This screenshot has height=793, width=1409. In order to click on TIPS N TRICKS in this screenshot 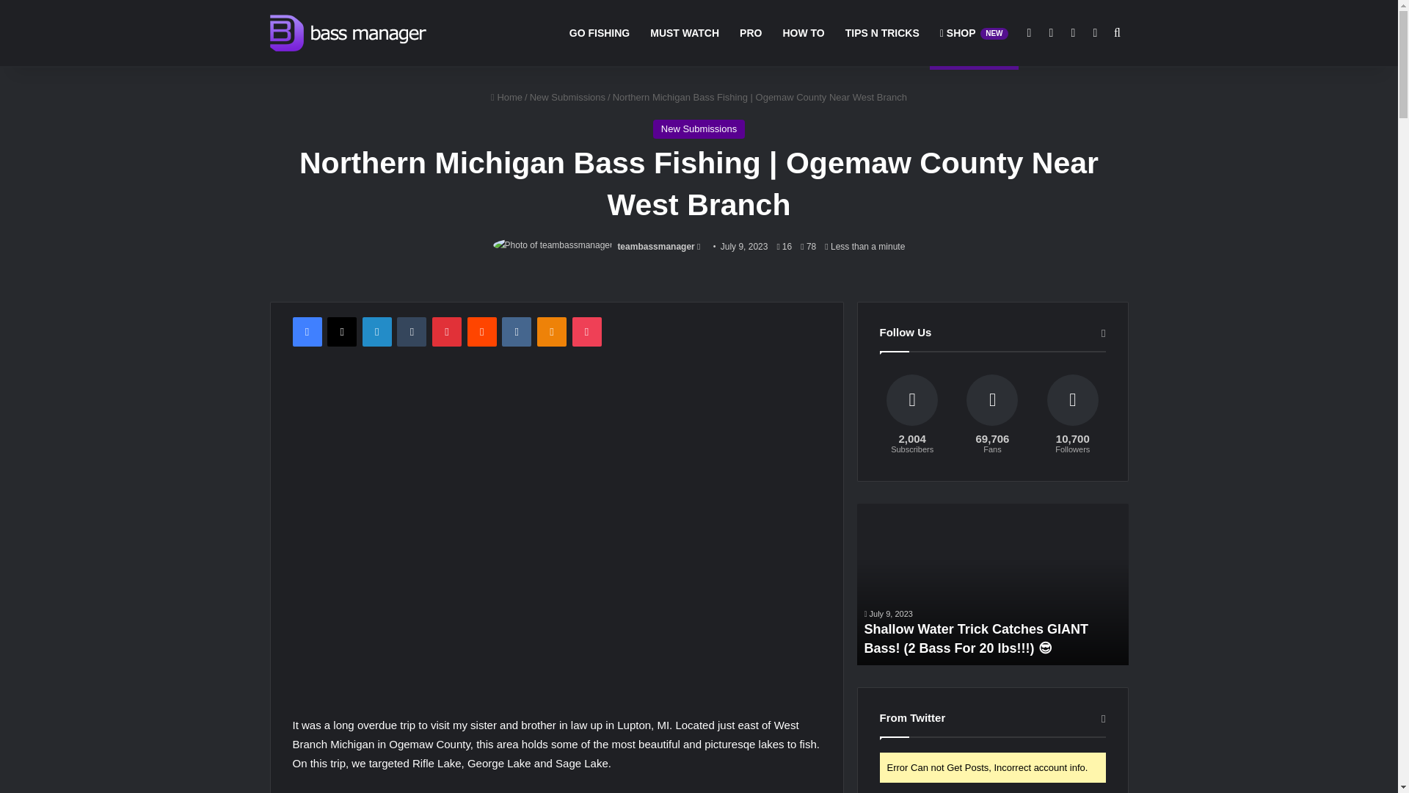, I will do `click(882, 32)`.